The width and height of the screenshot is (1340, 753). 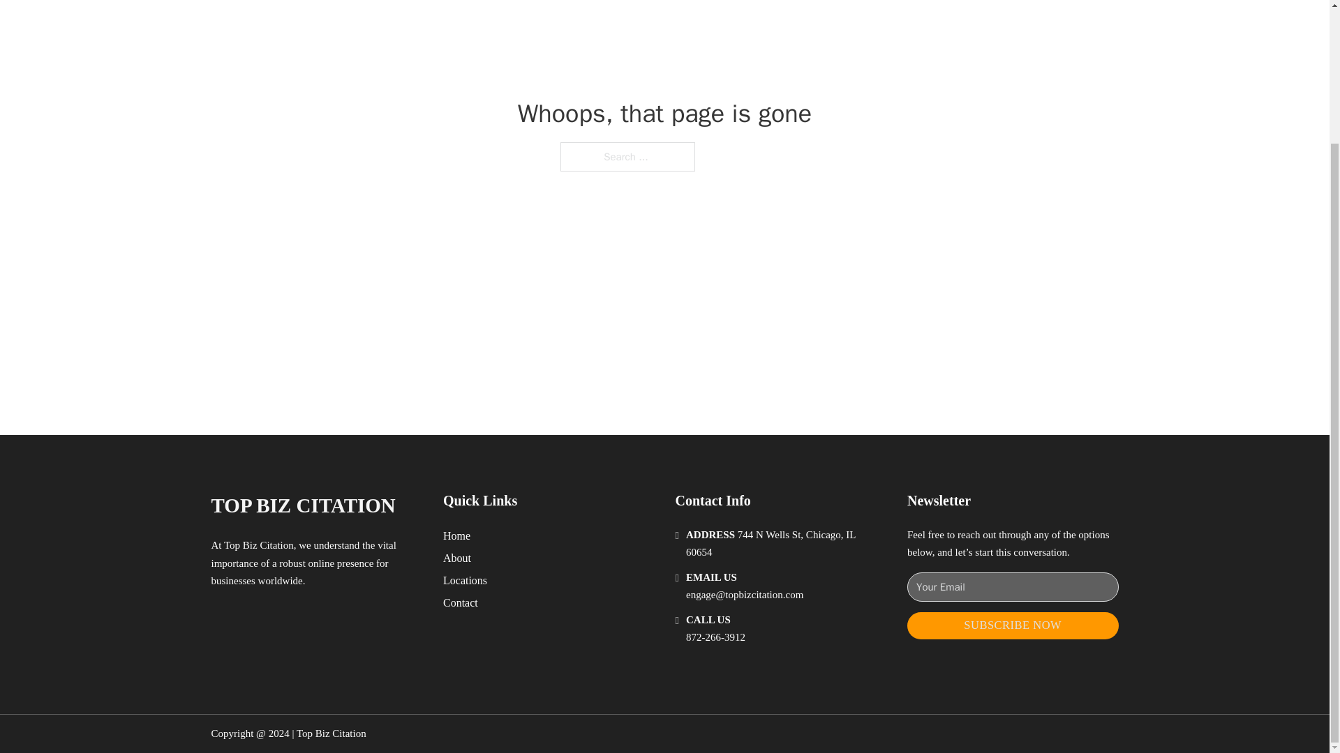 I want to click on Locations, so click(x=465, y=580).